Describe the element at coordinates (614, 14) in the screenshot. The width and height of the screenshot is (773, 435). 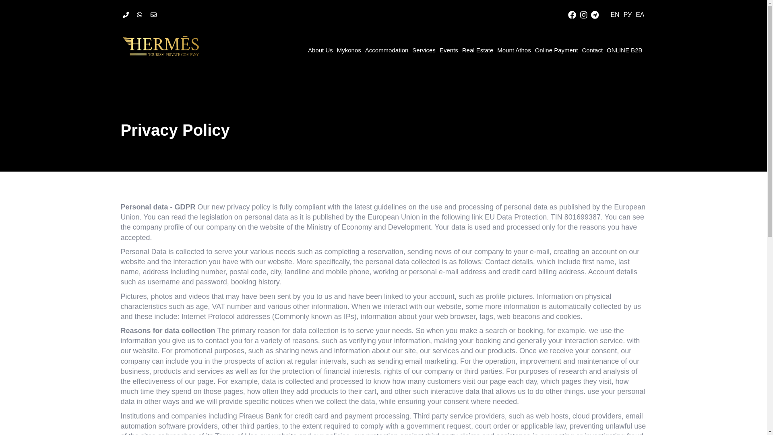
I see `EN` at that location.